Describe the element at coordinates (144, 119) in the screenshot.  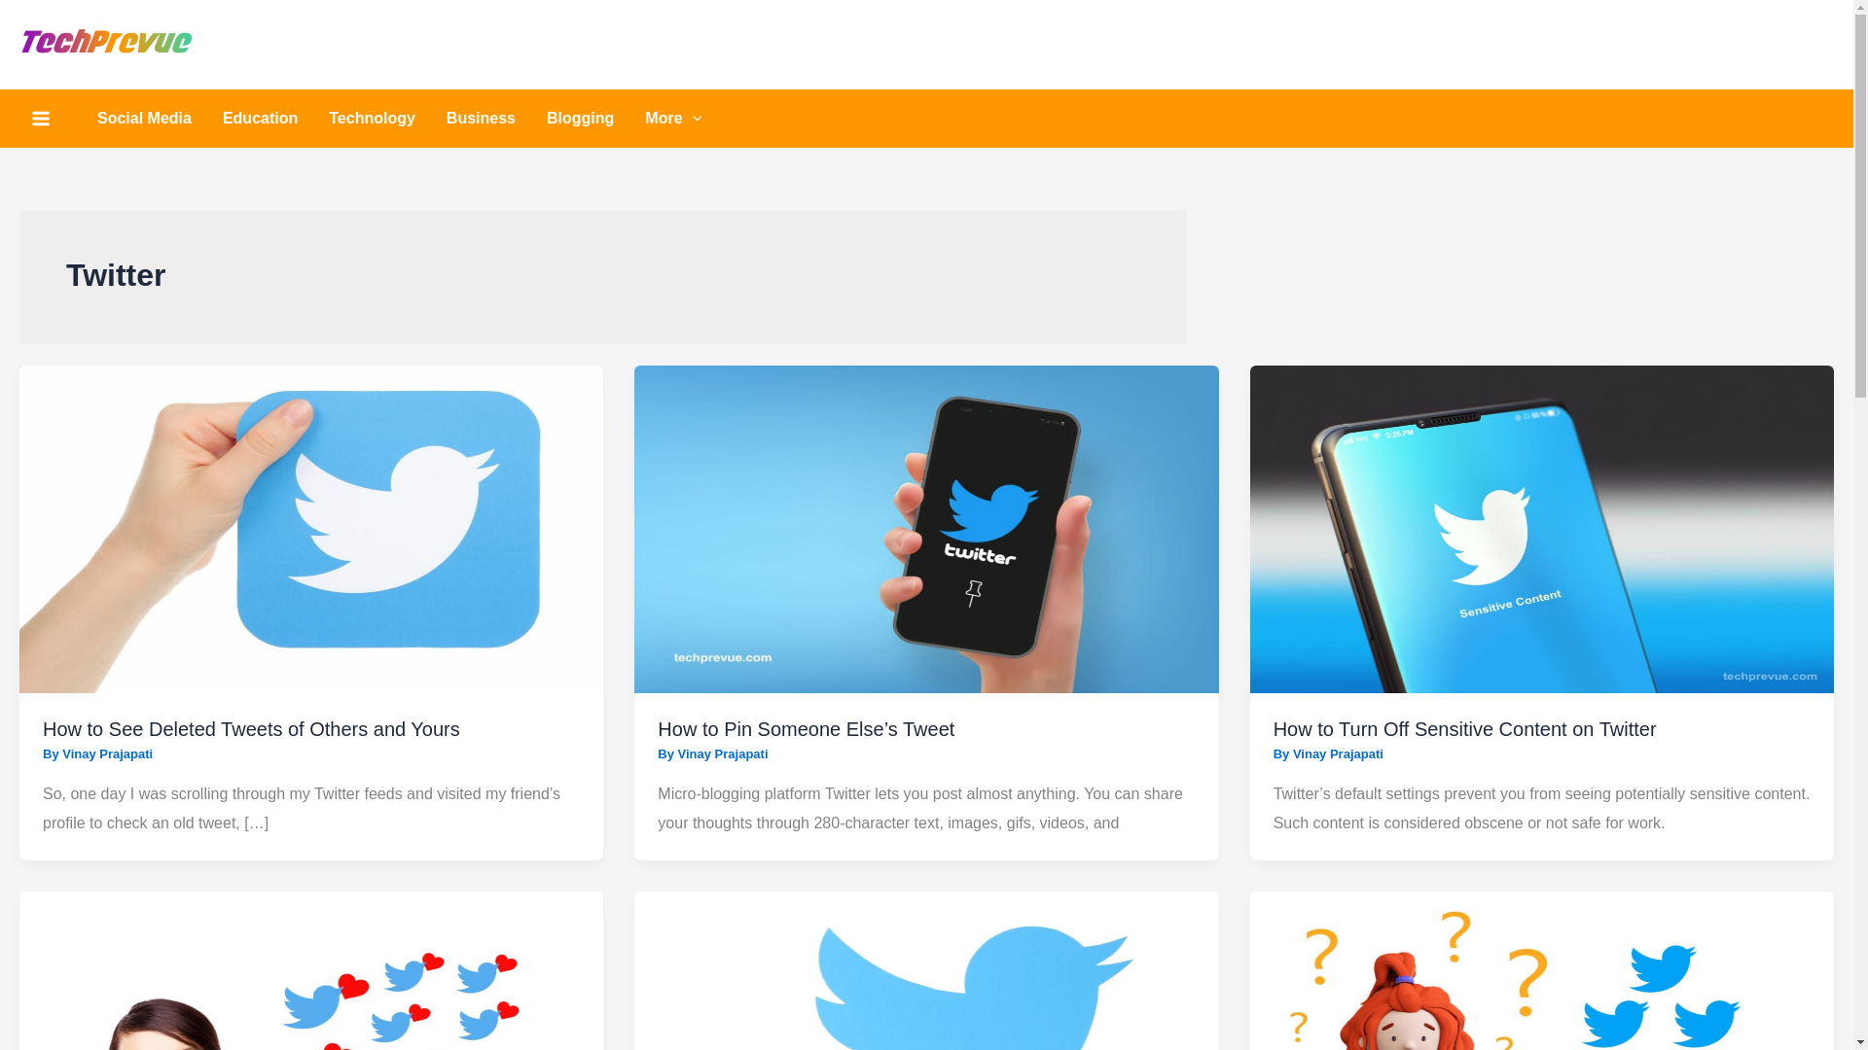
I see `Social Media` at that location.